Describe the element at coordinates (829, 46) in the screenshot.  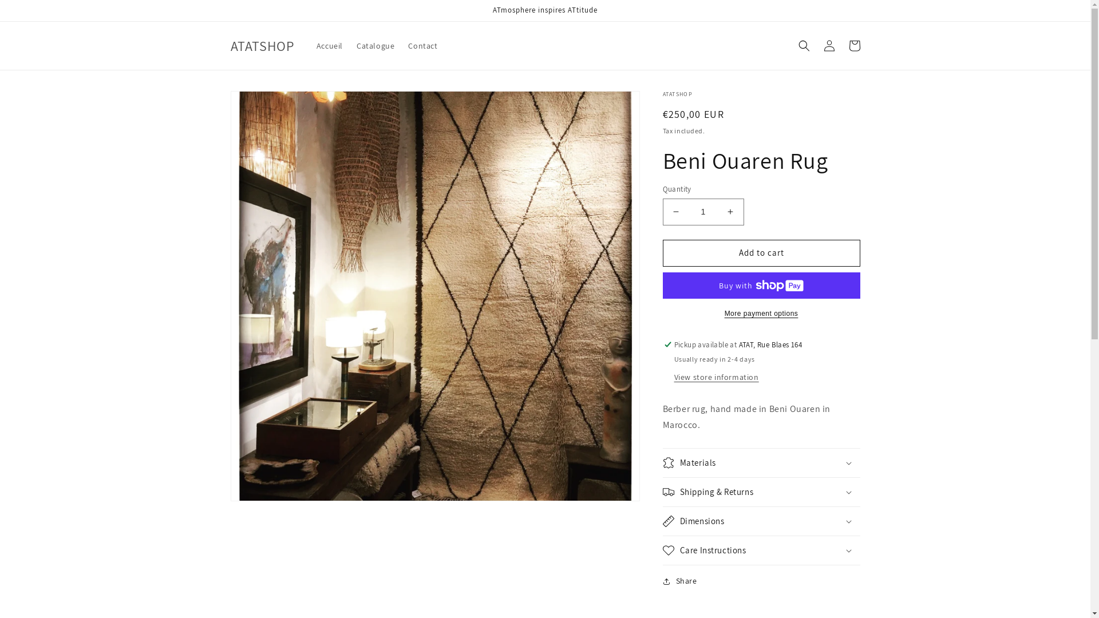
I see `Log in` at that location.